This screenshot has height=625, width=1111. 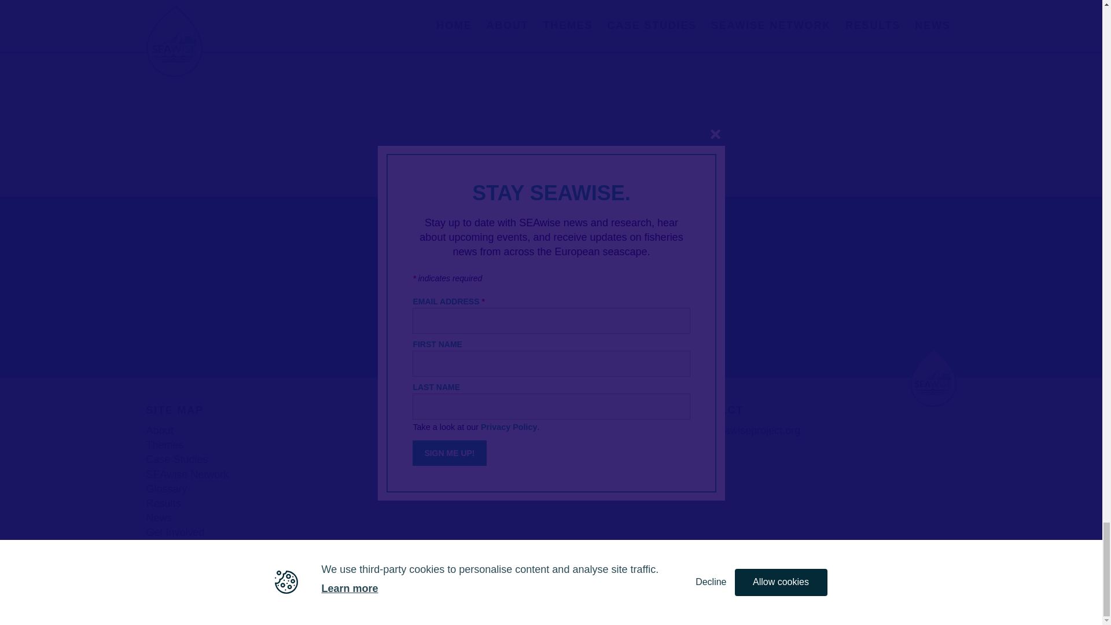 I want to click on News, so click(x=159, y=517).